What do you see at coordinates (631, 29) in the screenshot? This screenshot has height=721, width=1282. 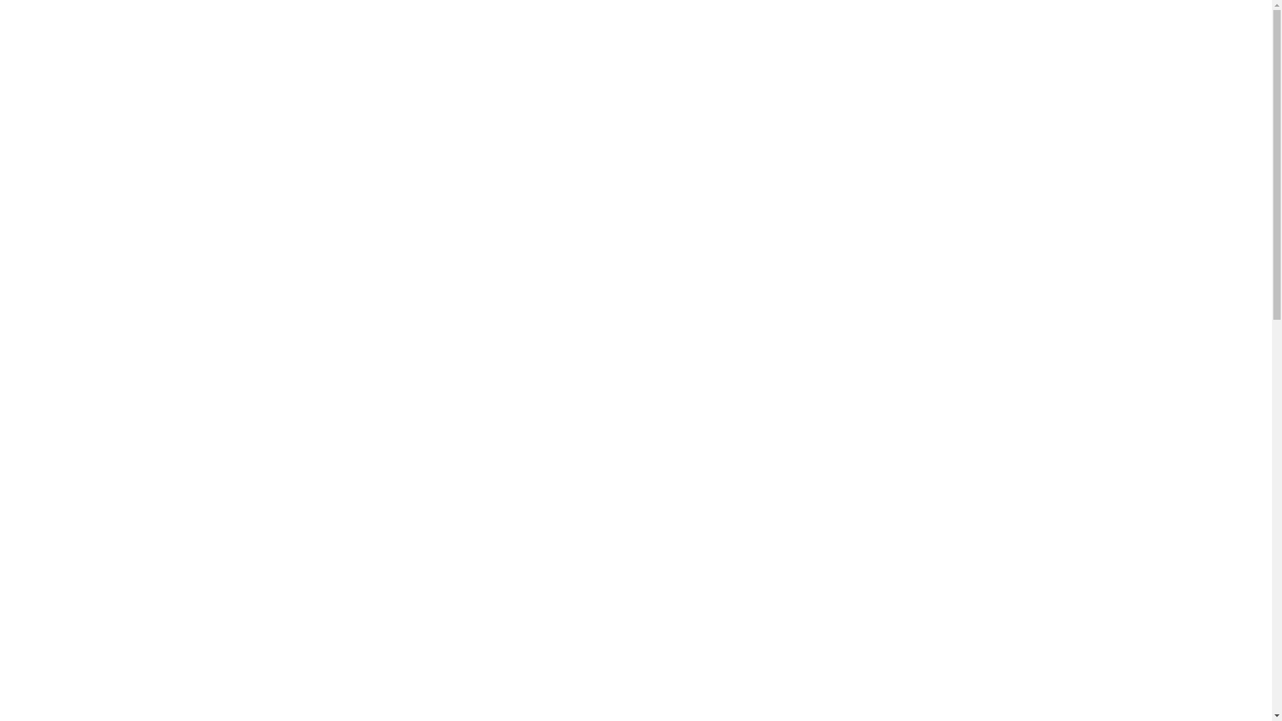 I see `Products` at bounding box center [631, 29].